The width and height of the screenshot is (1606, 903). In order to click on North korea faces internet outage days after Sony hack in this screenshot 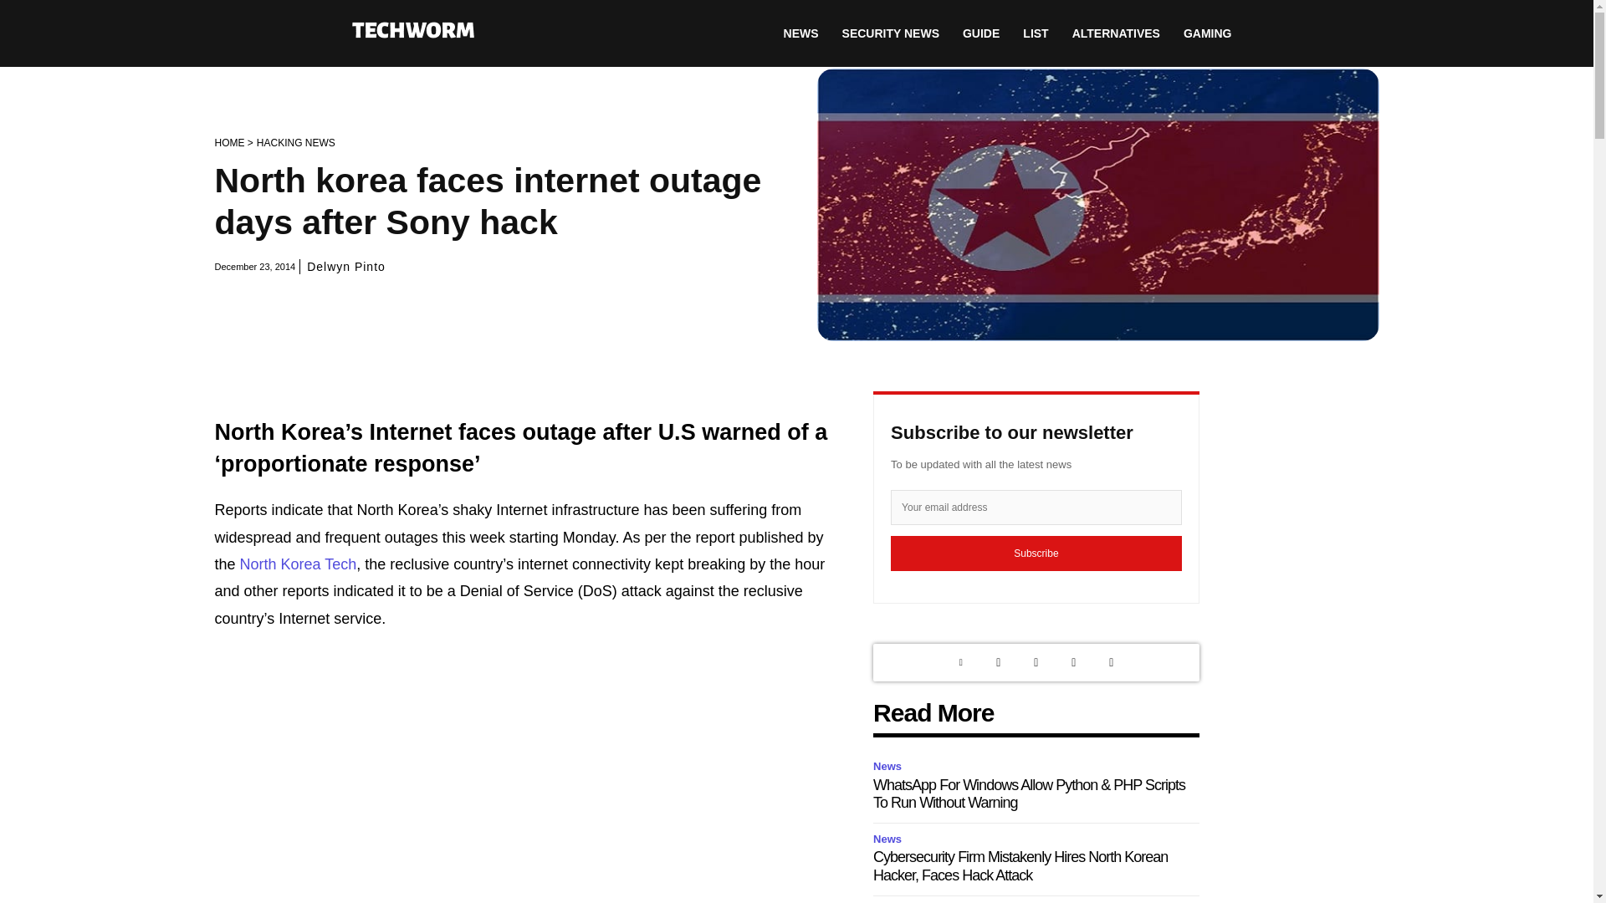, I will do `click(1097, 205)`.